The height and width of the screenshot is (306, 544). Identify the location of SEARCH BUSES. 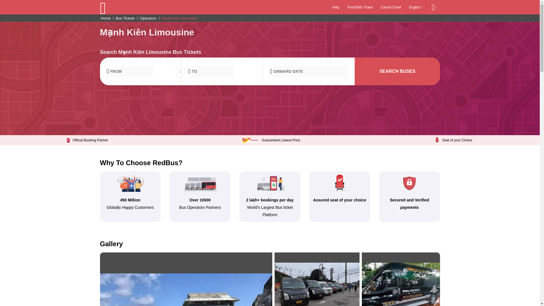
(397, 71).